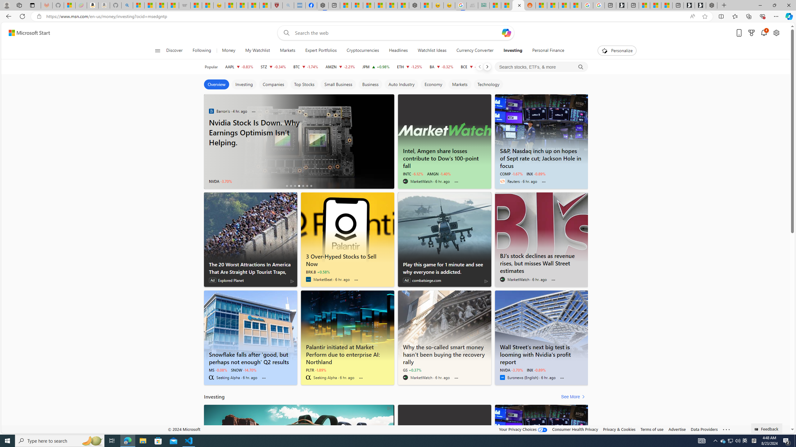  Describe the element at coordinates (667, 5) in the screenshot. I see `These 3 Stocks Pay You More Than 5% to Own Them` at that location.